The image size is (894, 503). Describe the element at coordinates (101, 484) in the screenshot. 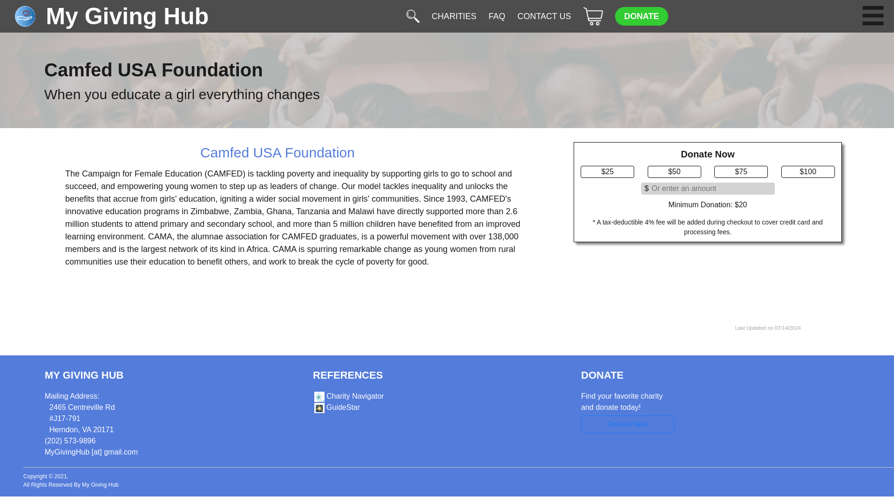

I see `My Giving Hub` at that location.